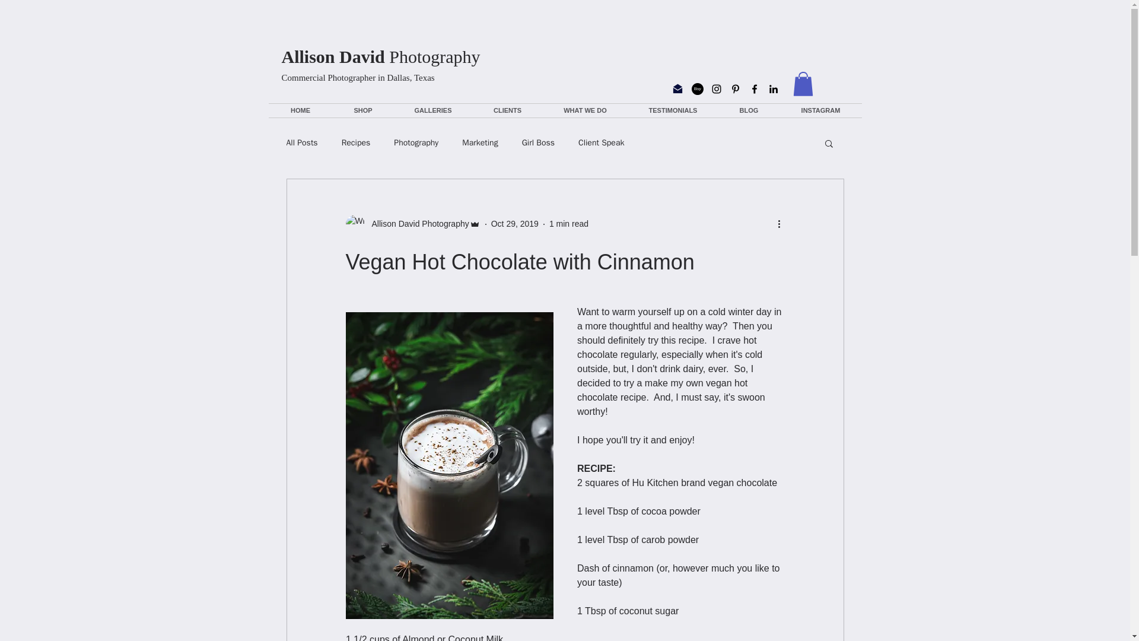 This screenshot has width=1139, height=641. What do you see at coordinates (362, 110) in the screenshot?
I see `SHOP` at bounding box center [362, 110].